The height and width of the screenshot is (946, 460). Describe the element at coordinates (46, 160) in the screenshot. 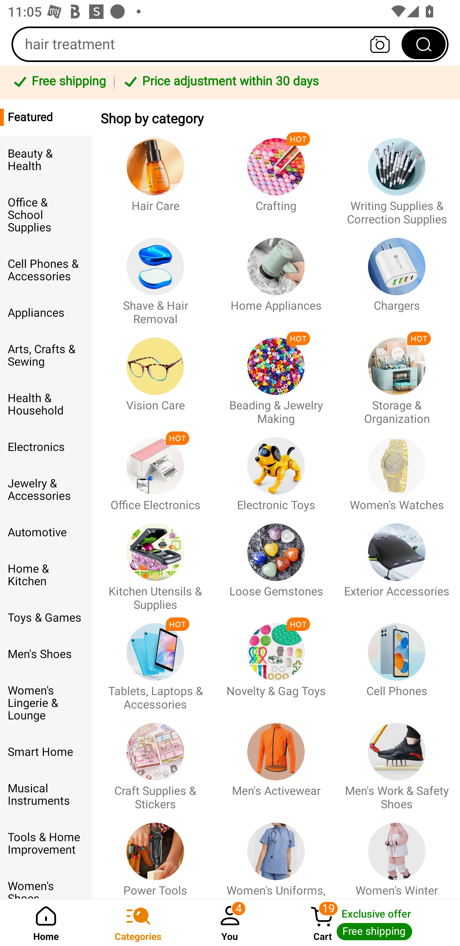

I see `Beauty & Health` at that location.